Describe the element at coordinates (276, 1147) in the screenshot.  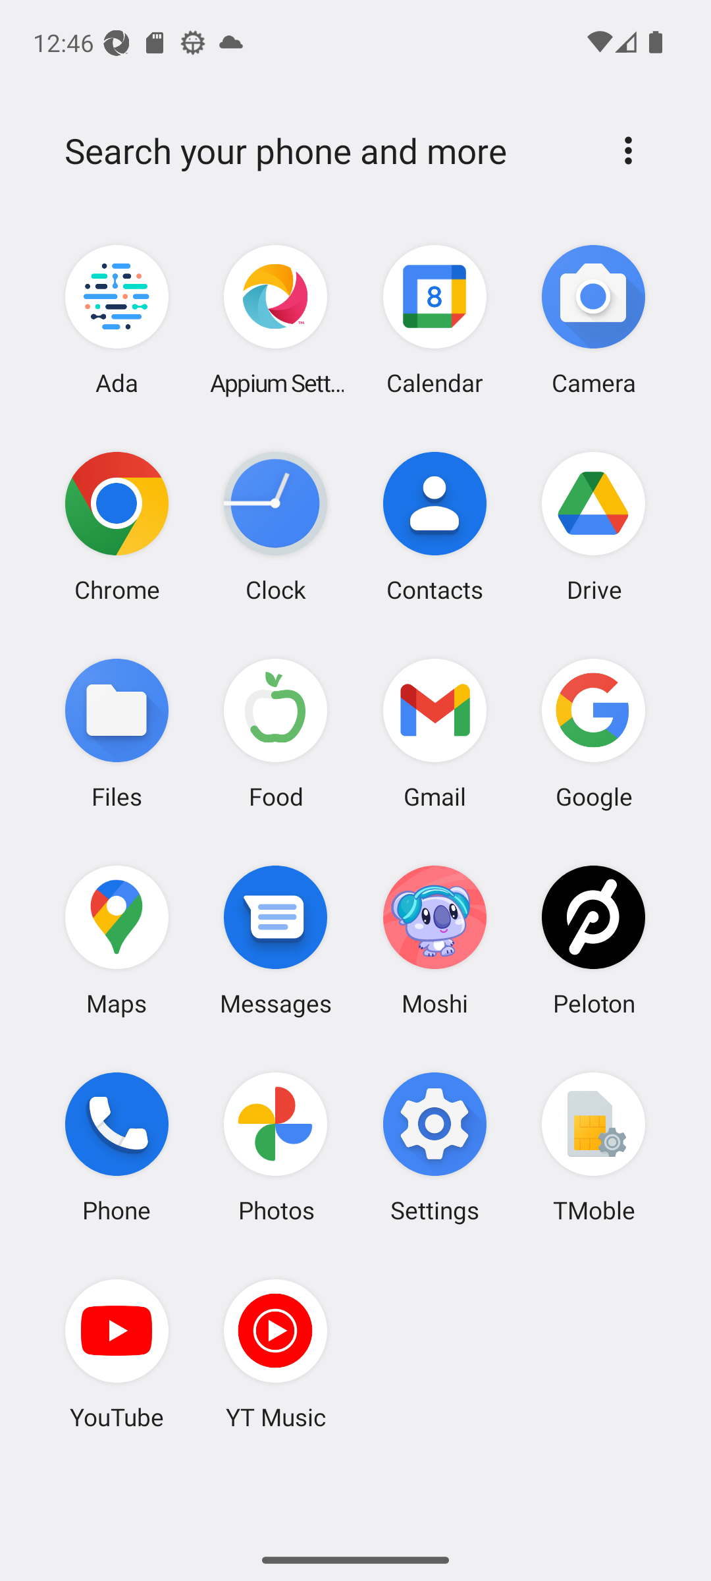
I see `Photos` at that location.